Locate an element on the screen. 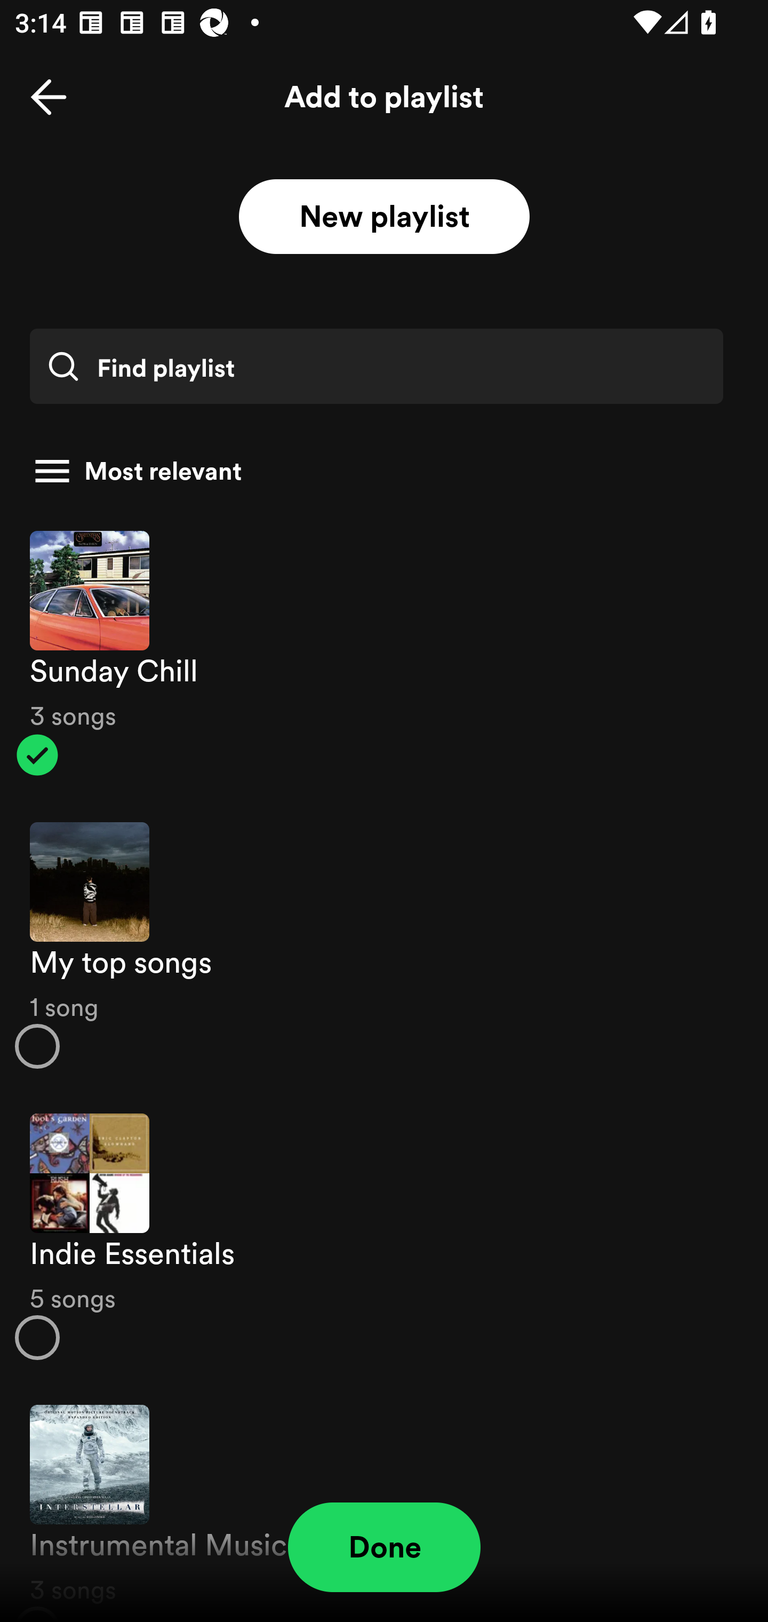 The image size is (768, 1622). Most relevant is located at coordinates (377, 471).